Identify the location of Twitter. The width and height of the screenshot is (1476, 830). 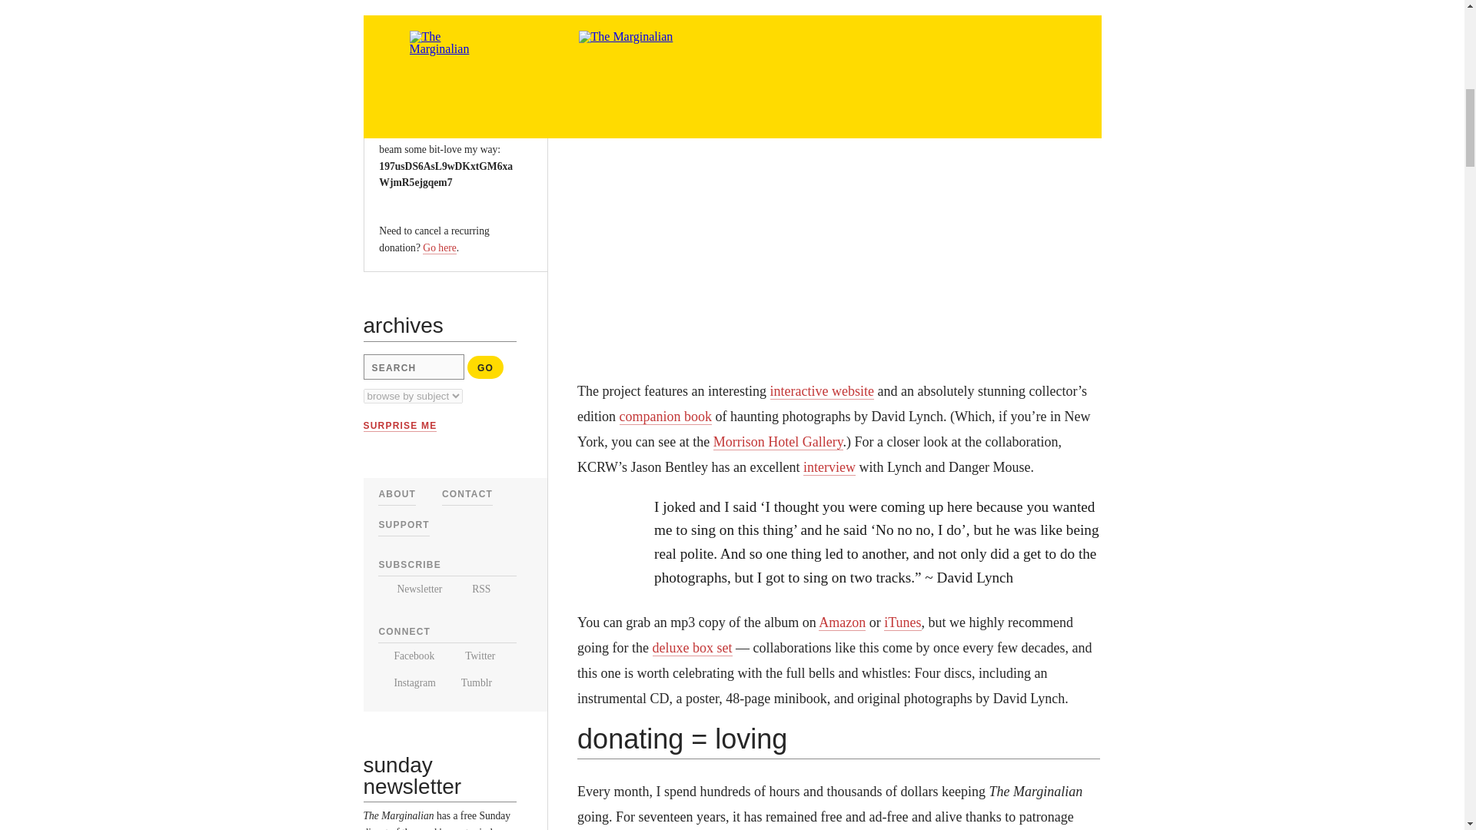
(471, 655).